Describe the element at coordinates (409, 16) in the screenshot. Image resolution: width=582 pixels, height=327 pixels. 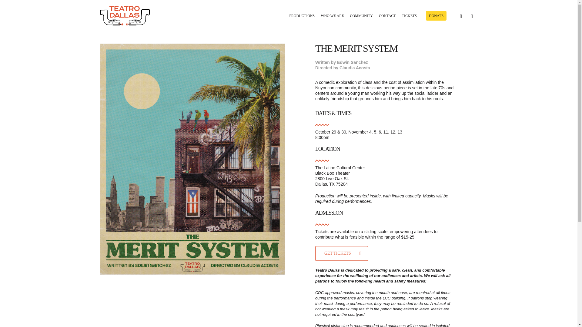
I see `TICKETS` at that location.